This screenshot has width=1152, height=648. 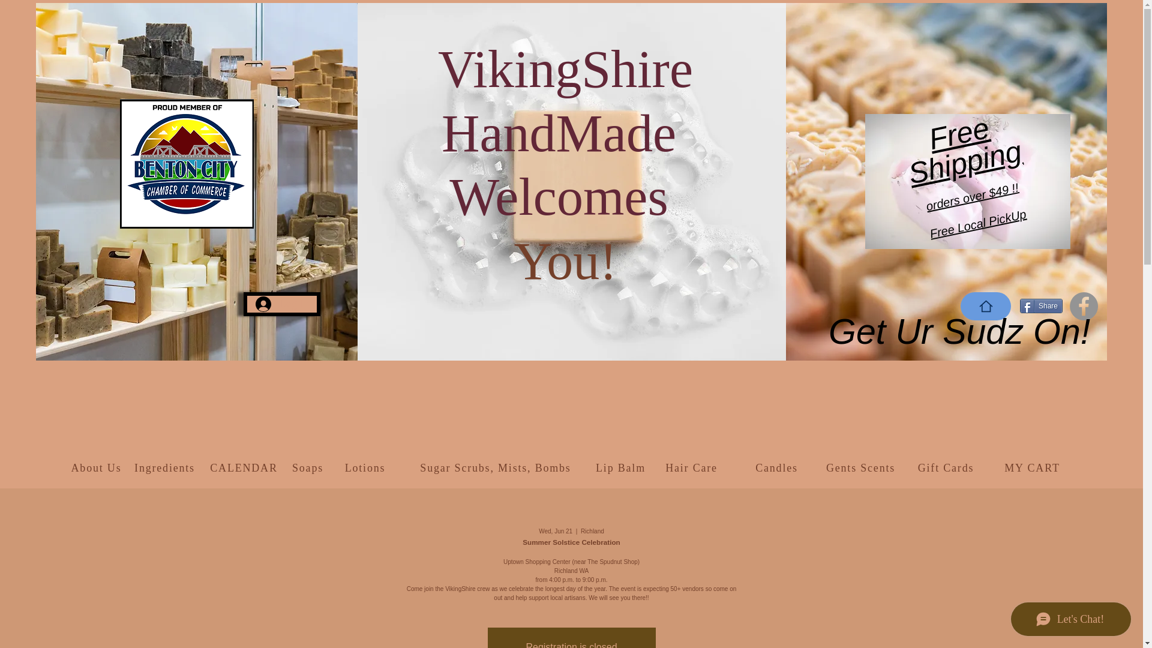 What do you see at coordinates (693, 468) in the screenshot?
I see `Hair Care` at bounding box center [693, 468].